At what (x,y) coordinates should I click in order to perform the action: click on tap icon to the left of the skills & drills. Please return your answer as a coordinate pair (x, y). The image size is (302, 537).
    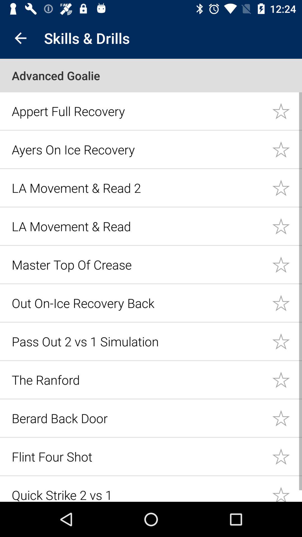
    Looking at the image, I should click on (20, 38).